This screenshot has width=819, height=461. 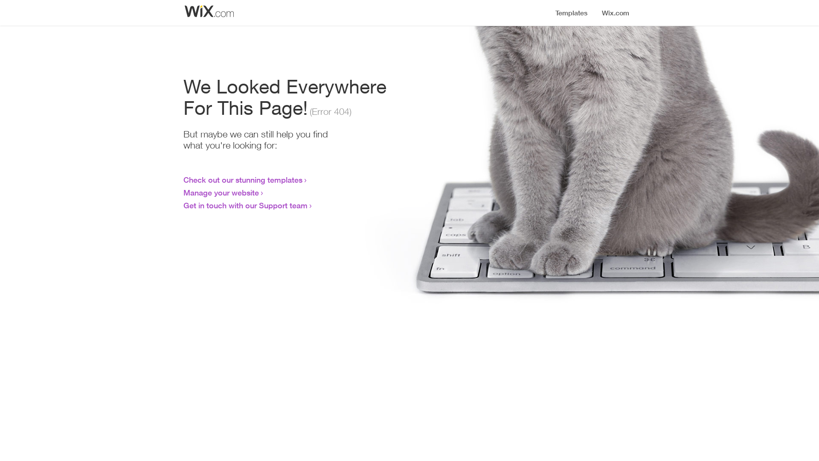 What do you see at coordinates (246, 205) in the screenshot?
I see `Get in touch with our Support team` at bounding box center [246, 205].